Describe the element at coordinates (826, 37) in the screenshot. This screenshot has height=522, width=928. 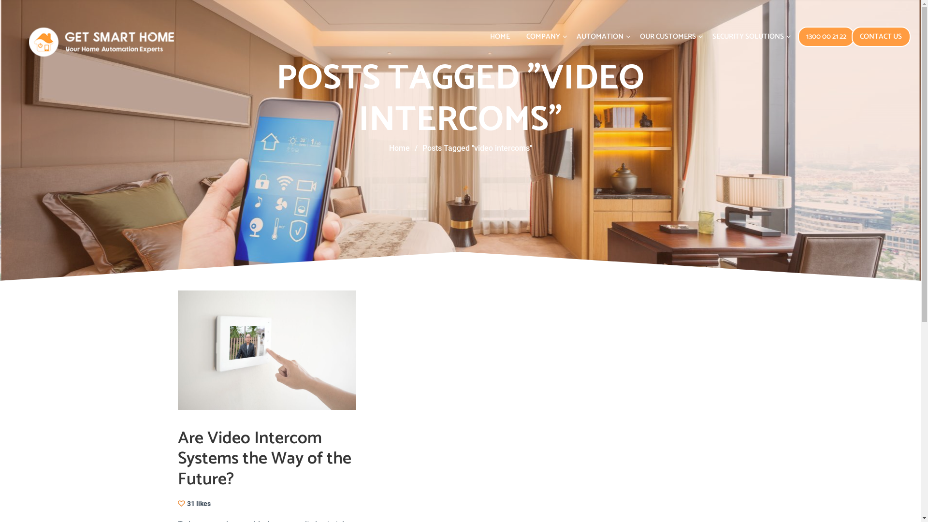
I see `1300 00 21 22` at that location.